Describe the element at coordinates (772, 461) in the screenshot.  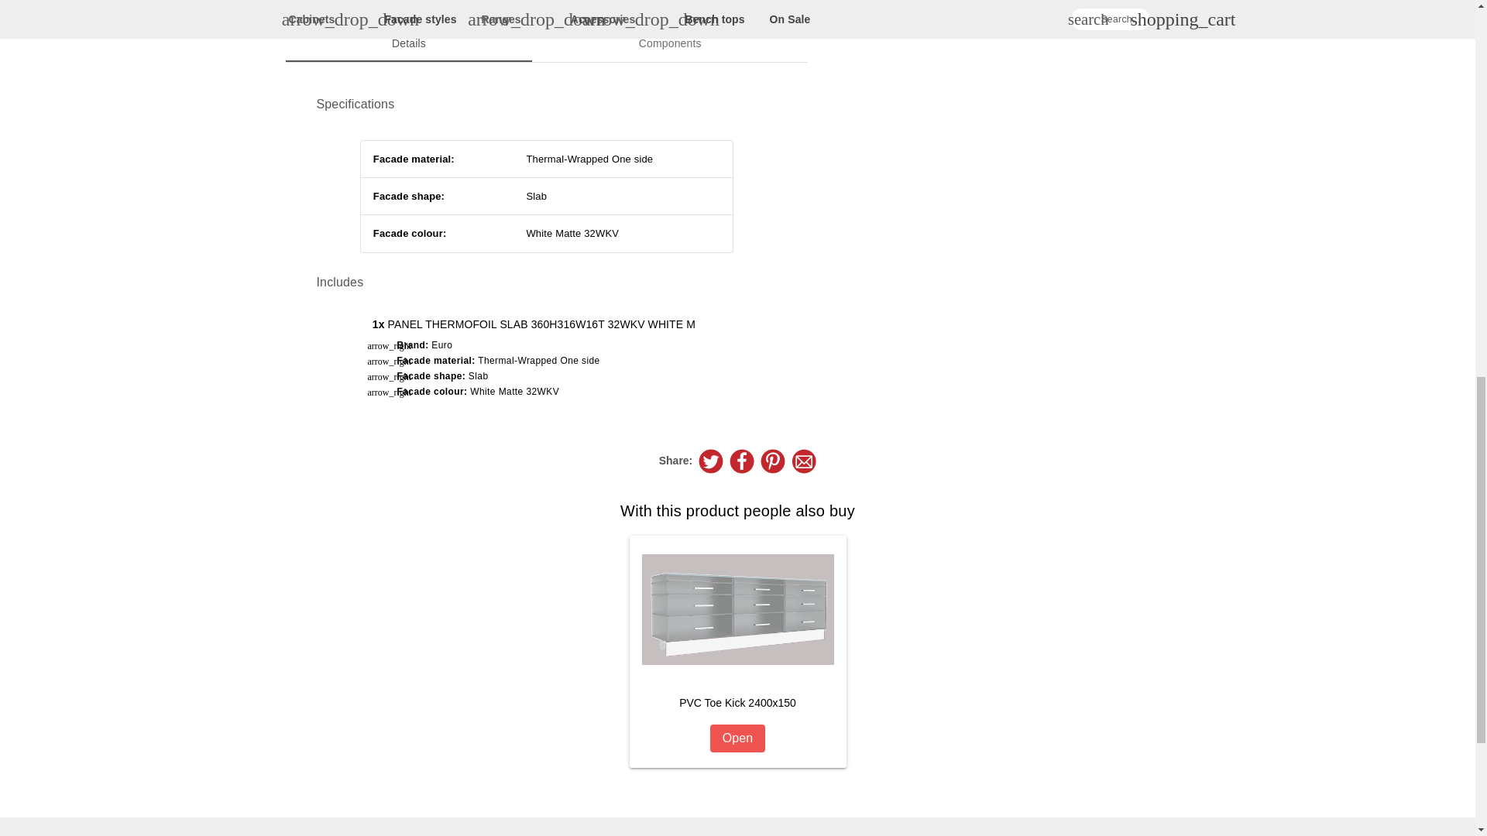
I see `Add to your board on Pinterest` at that location.